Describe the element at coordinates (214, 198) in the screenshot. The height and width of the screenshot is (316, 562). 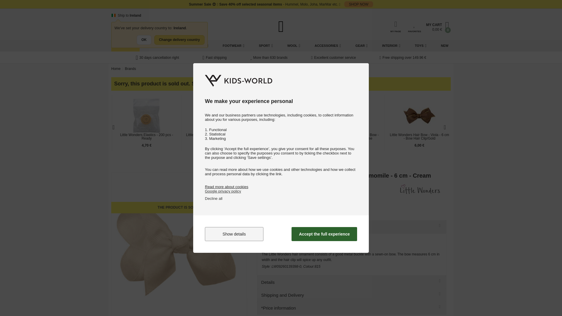
I see `Decline all` at that location.